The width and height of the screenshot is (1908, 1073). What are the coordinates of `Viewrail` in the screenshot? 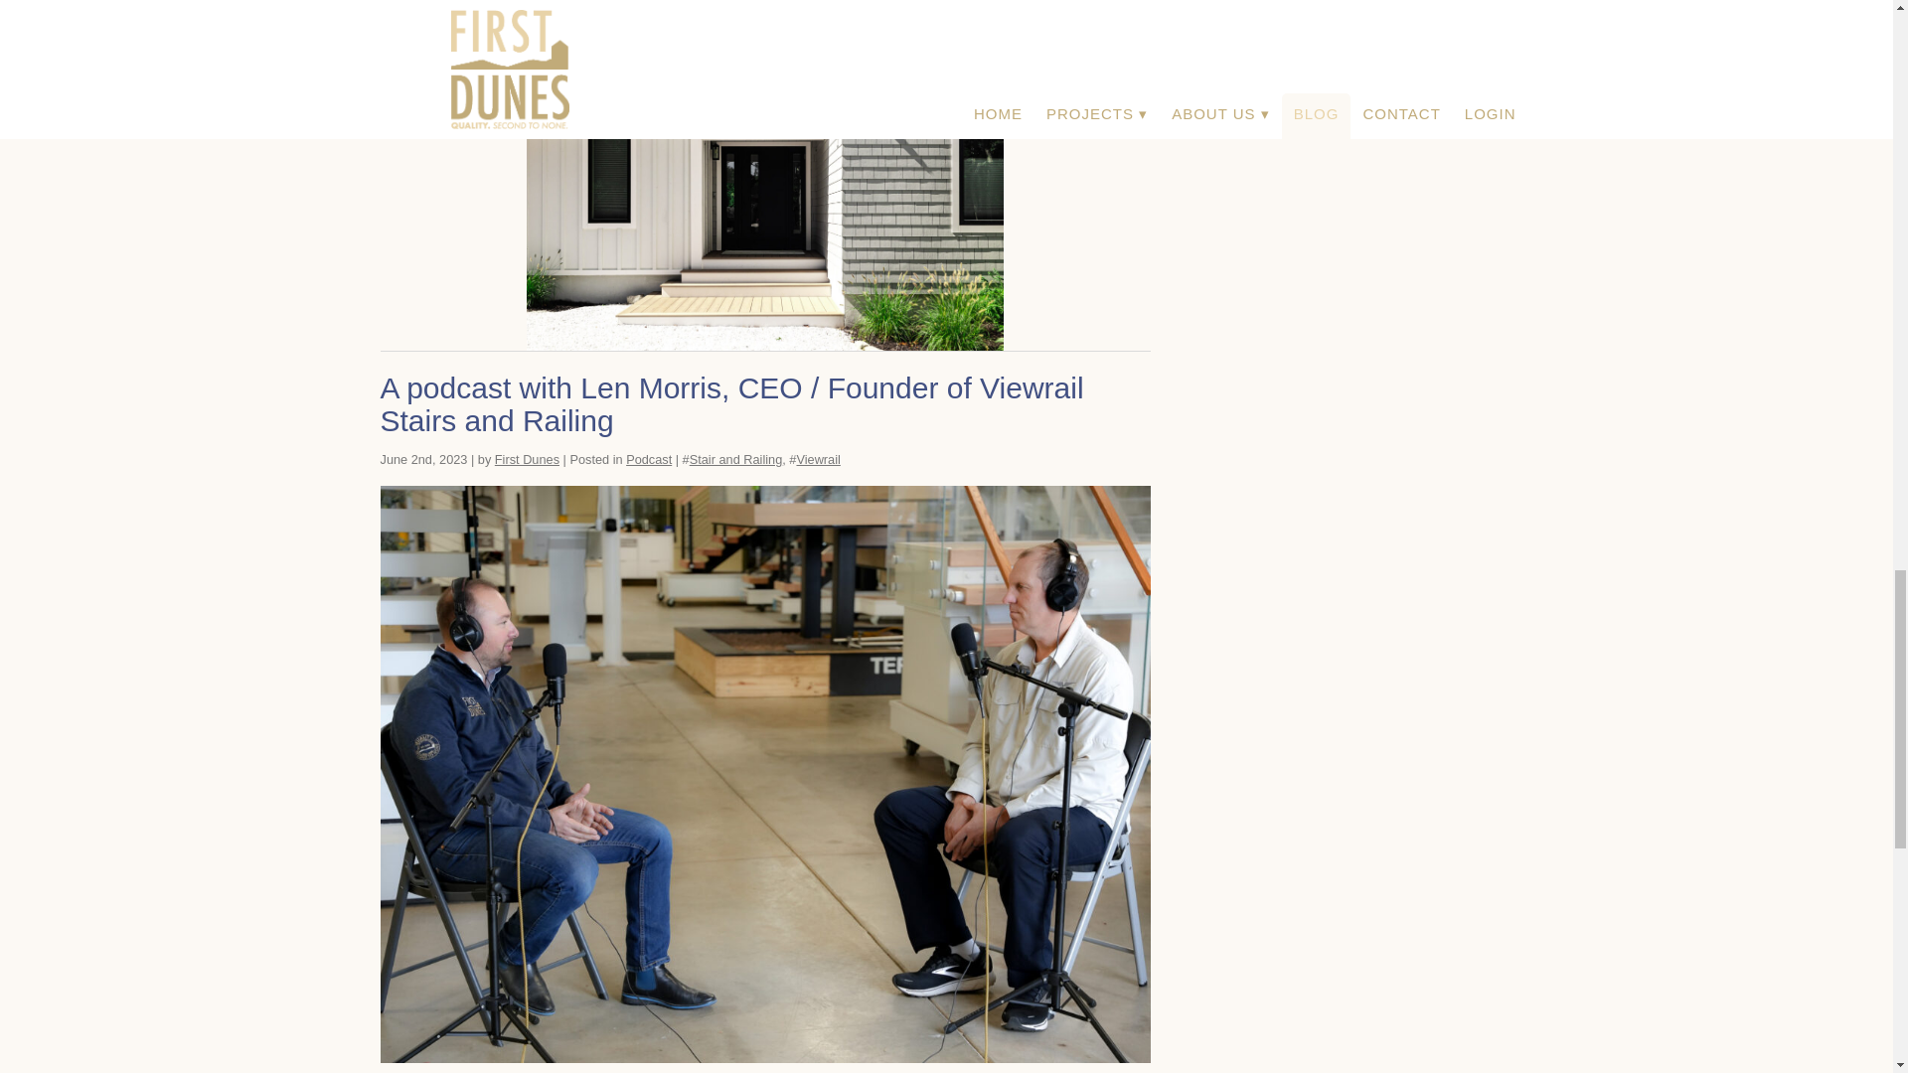 It's located at (817, 459).